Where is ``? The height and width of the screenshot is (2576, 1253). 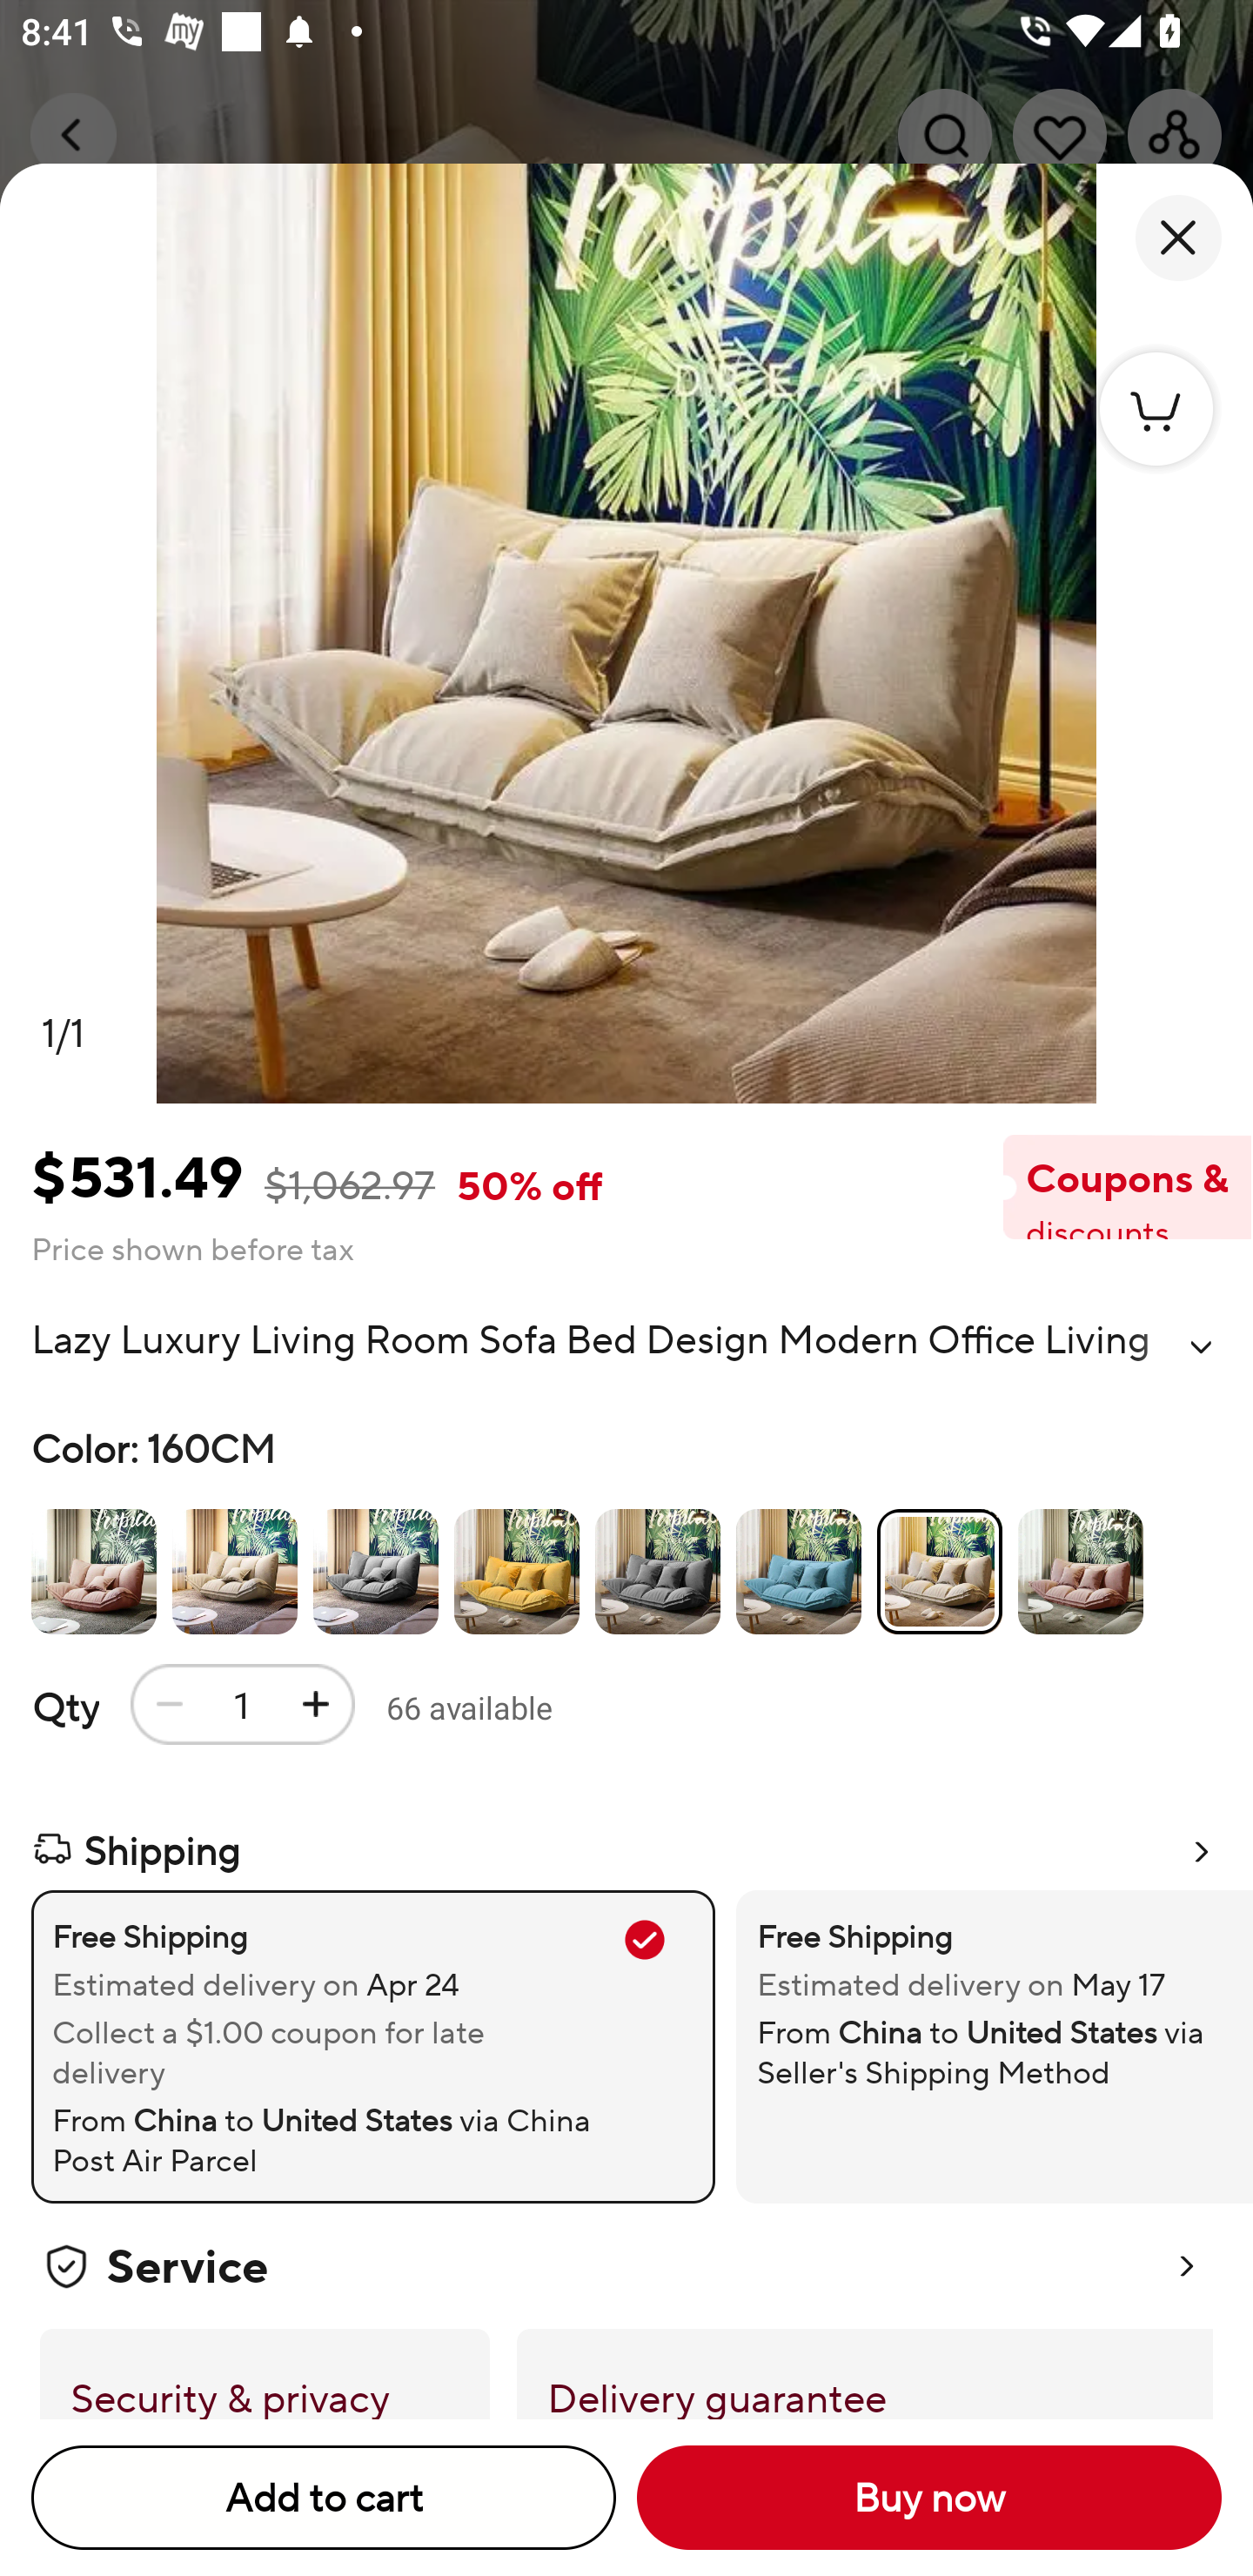
 is located at coordinates (1201, 1347).